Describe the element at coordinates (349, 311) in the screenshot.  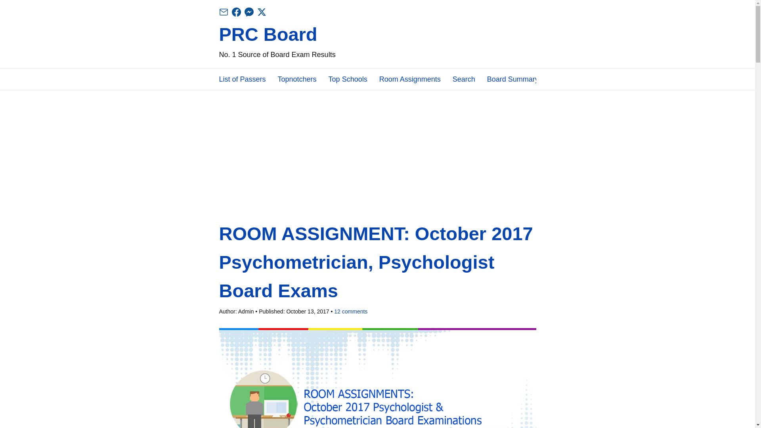
I see `12 comments` at that location.